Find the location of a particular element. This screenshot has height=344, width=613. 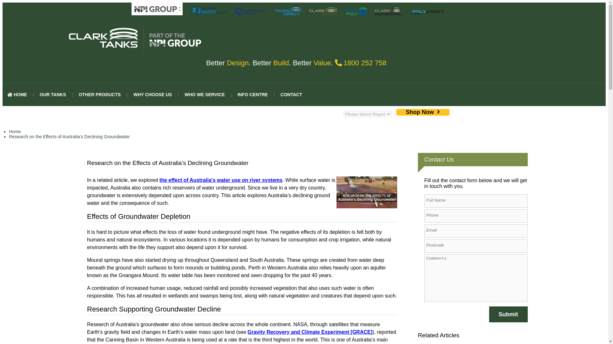

1800 252 758 is located at coordinates (365, 62).